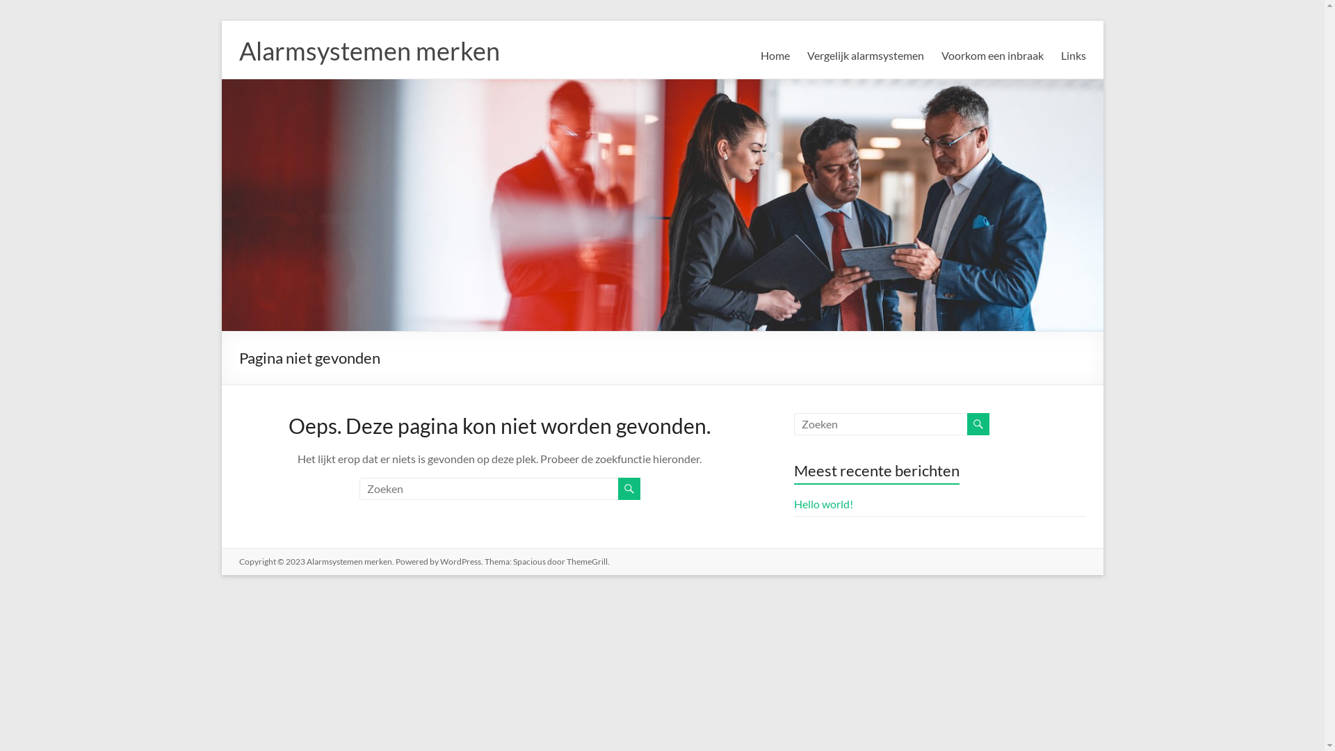  What do you see at coordinates (823, 503) in the screenshot?
I see `Hello world!` at bounding box center [823, 503].